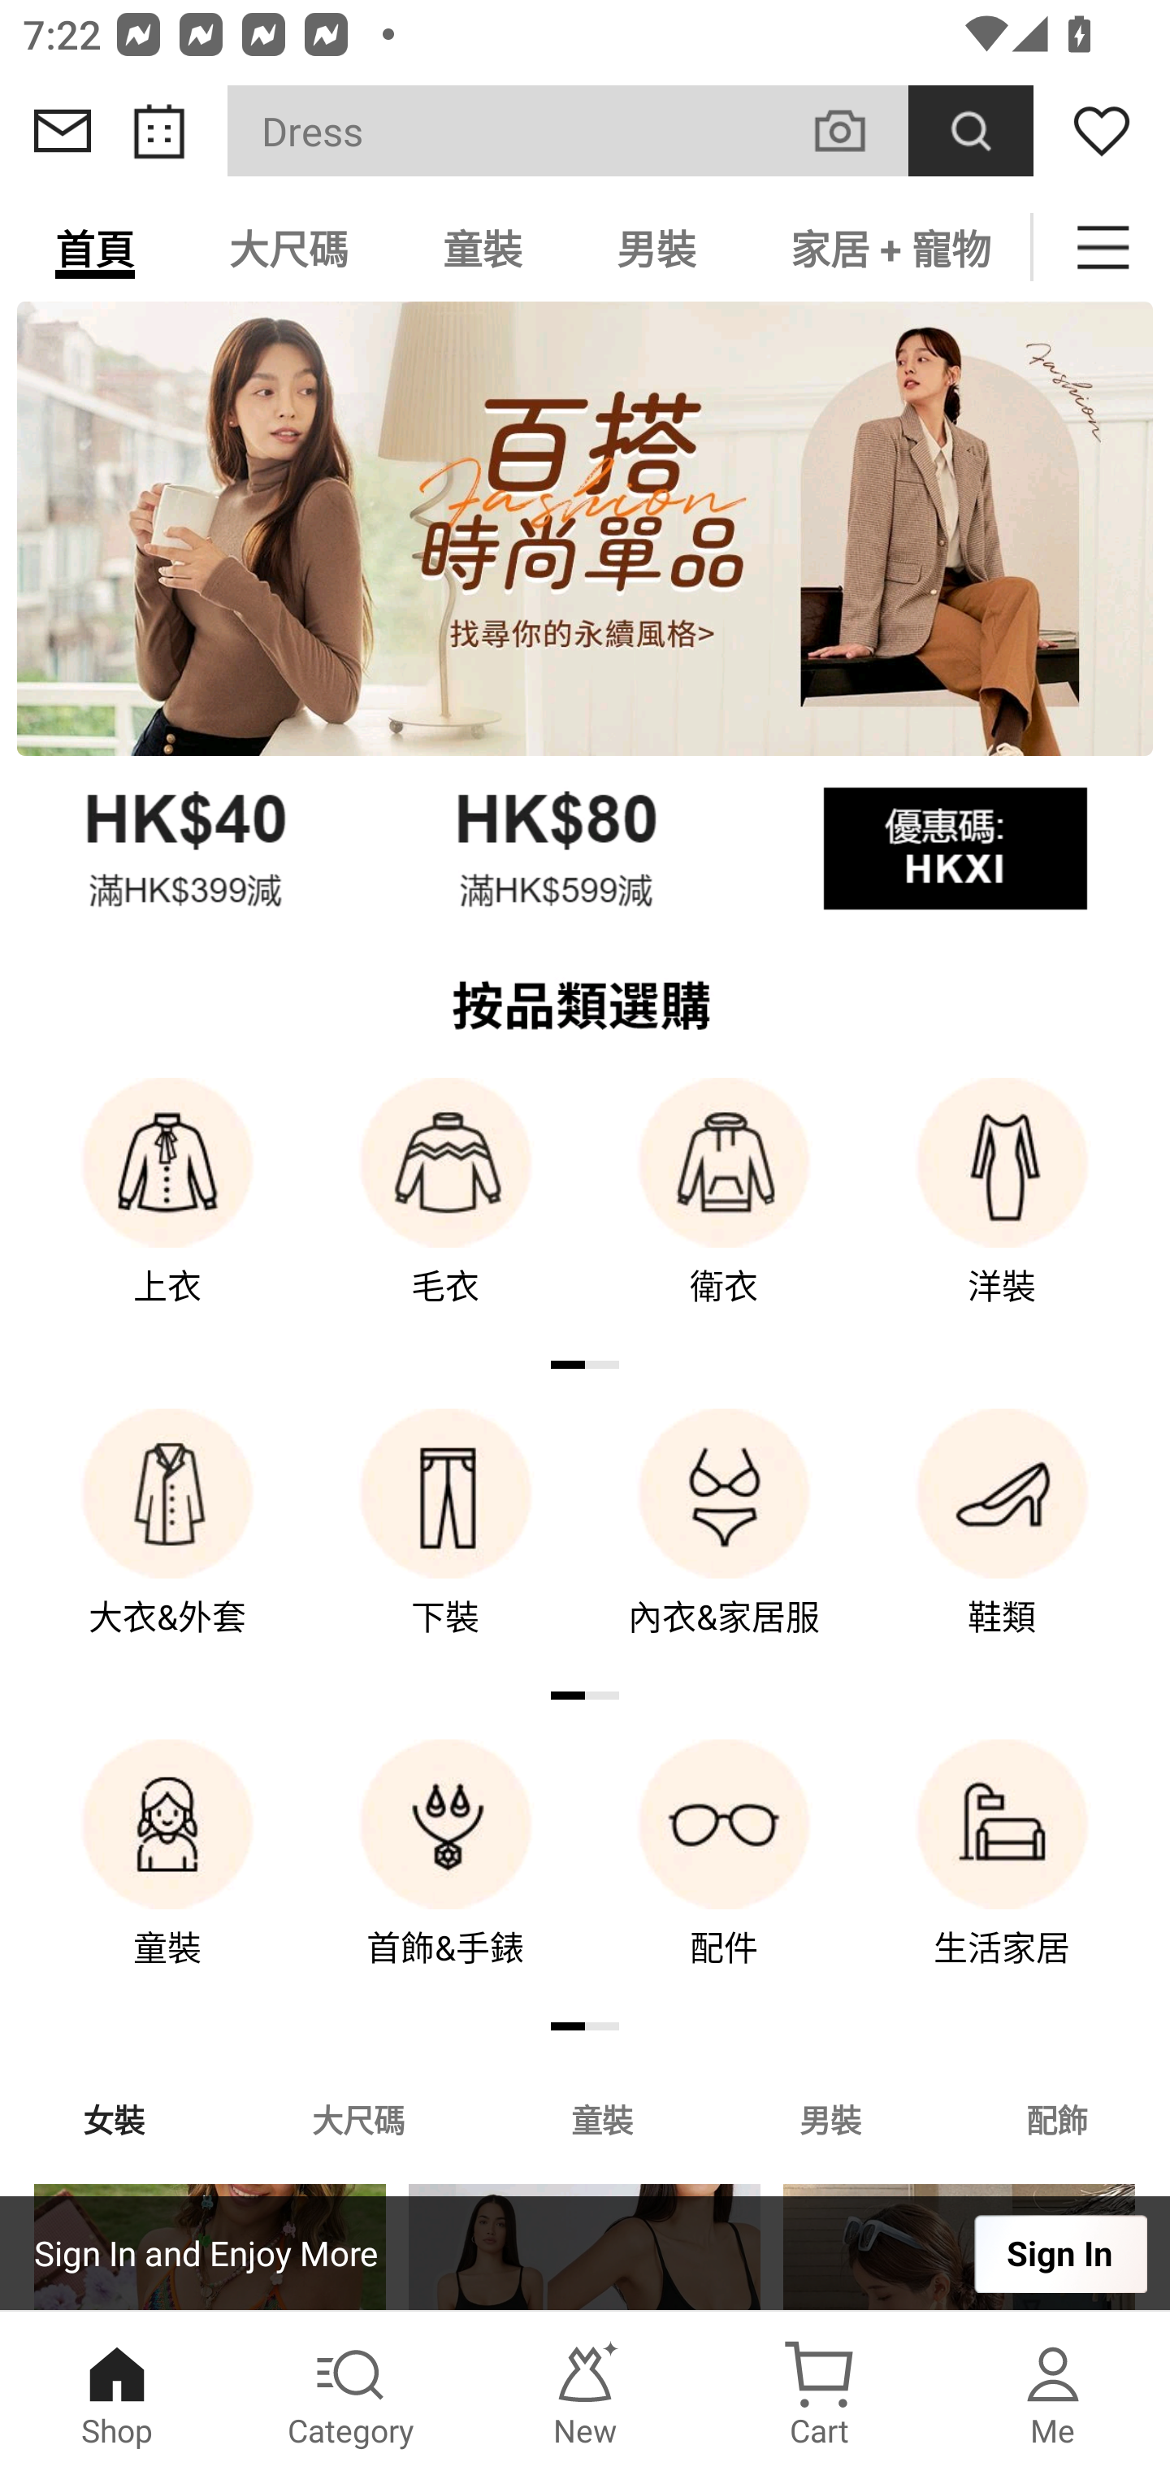  I want to click on VISUAL SEARCH, so click(856, 130).